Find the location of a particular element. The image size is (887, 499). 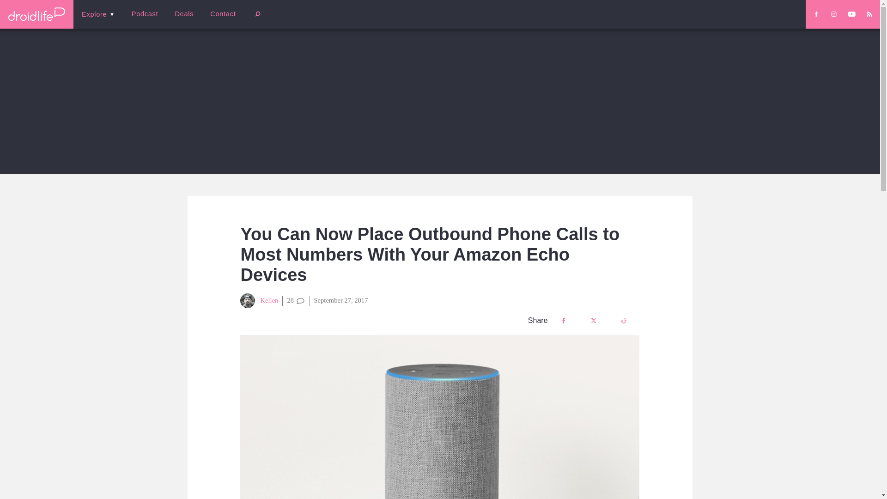

Droid Life on Instagram is located at coordinates (833, 14).